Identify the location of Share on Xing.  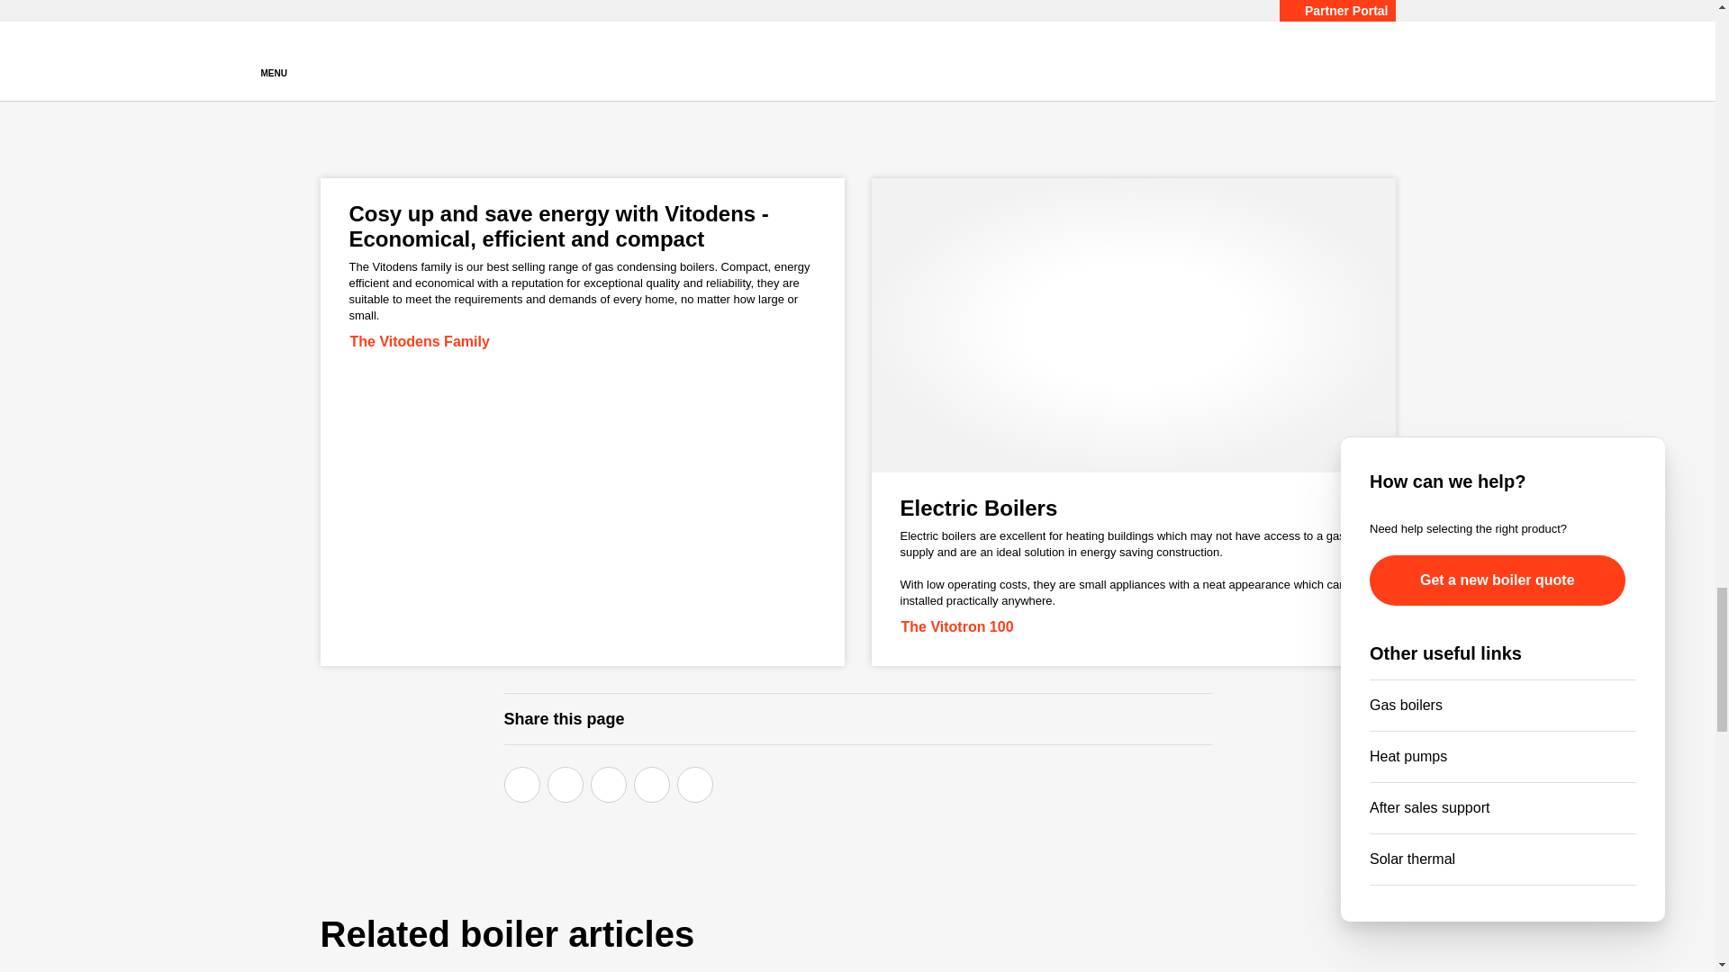
(652, 785).